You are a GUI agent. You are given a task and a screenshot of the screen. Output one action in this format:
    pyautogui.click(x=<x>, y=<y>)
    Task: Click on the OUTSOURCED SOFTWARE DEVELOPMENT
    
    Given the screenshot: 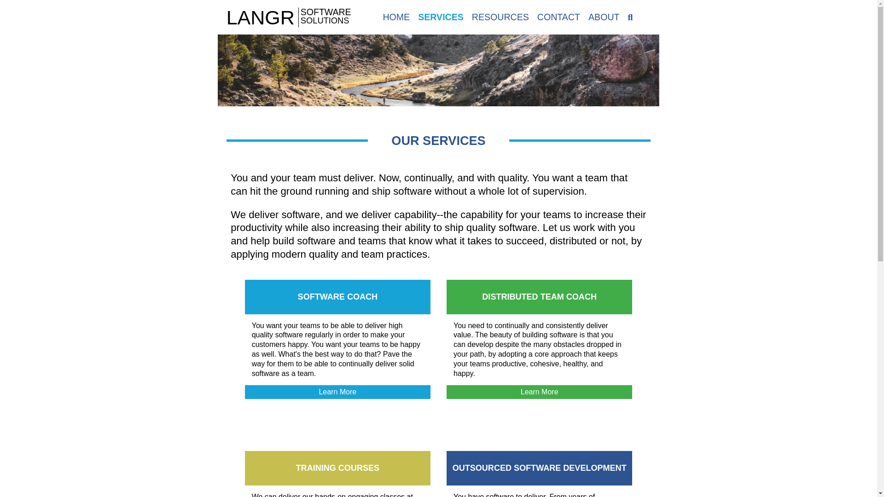 What is the action you would take?
    pyautogui.click(x=540, y=468)
    